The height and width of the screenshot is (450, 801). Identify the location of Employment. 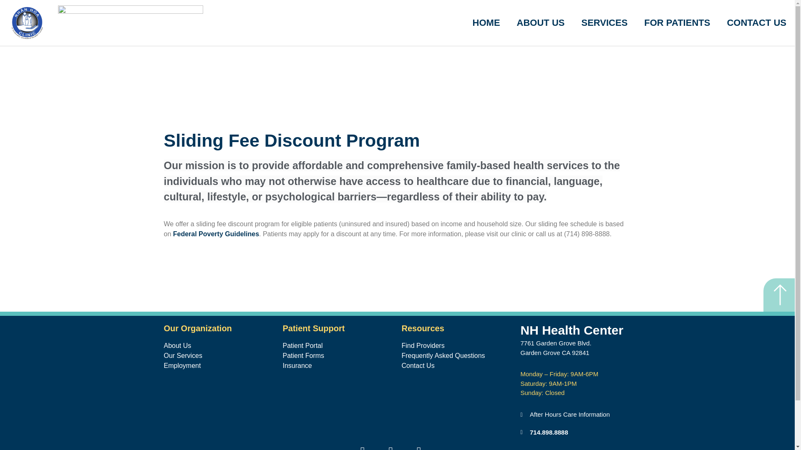
(219, 366).